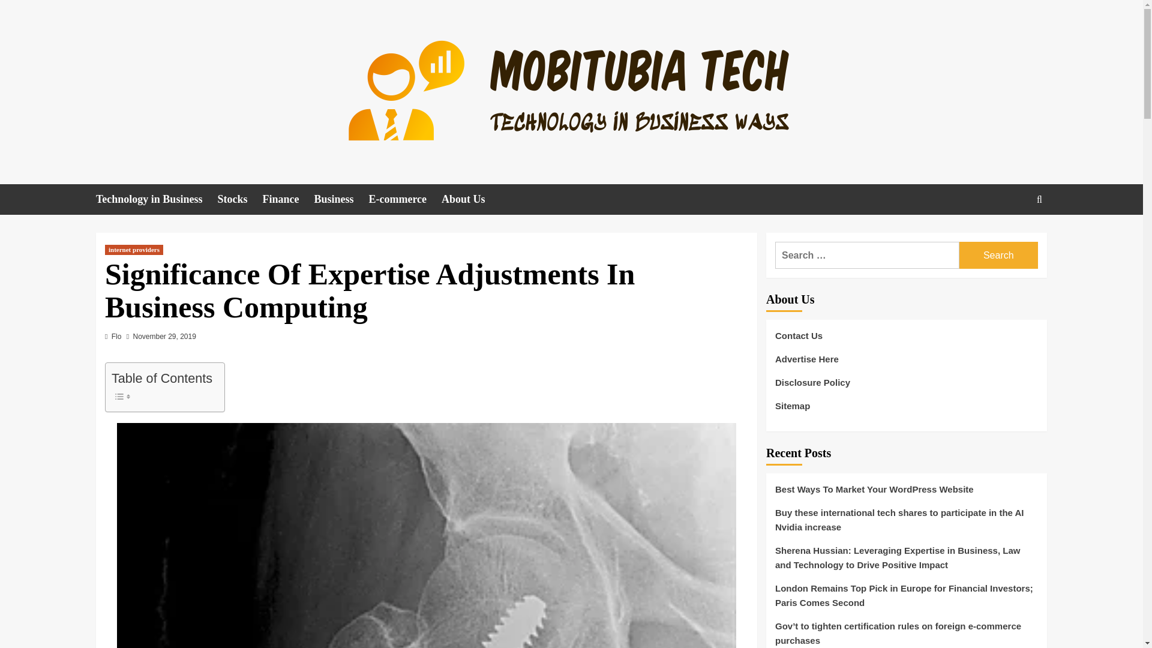  What do you see at coordinates (116, 337) in the screenshot?
I see `Flo` at bounding box center [116, 337].